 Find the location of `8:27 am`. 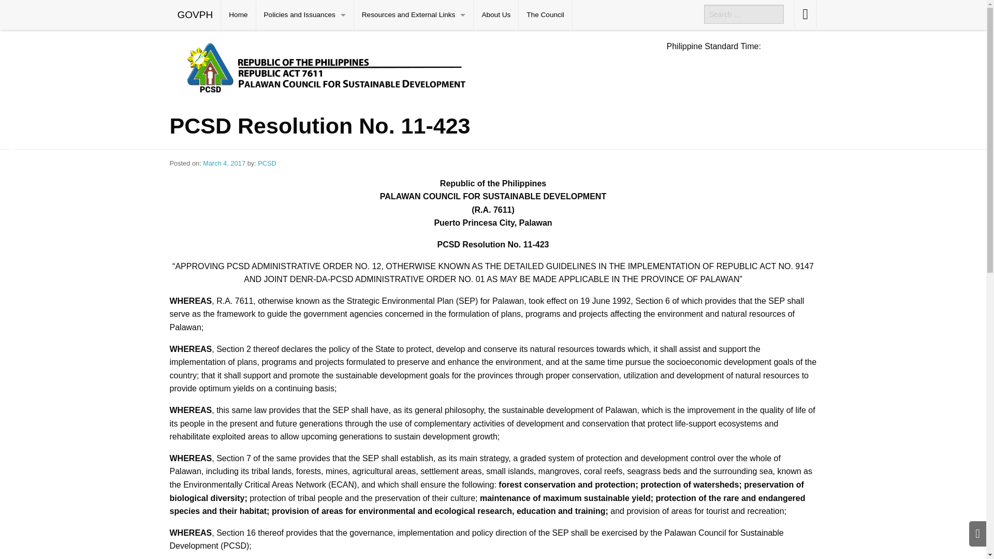

8:27 am is located at coordinates (225, 163).